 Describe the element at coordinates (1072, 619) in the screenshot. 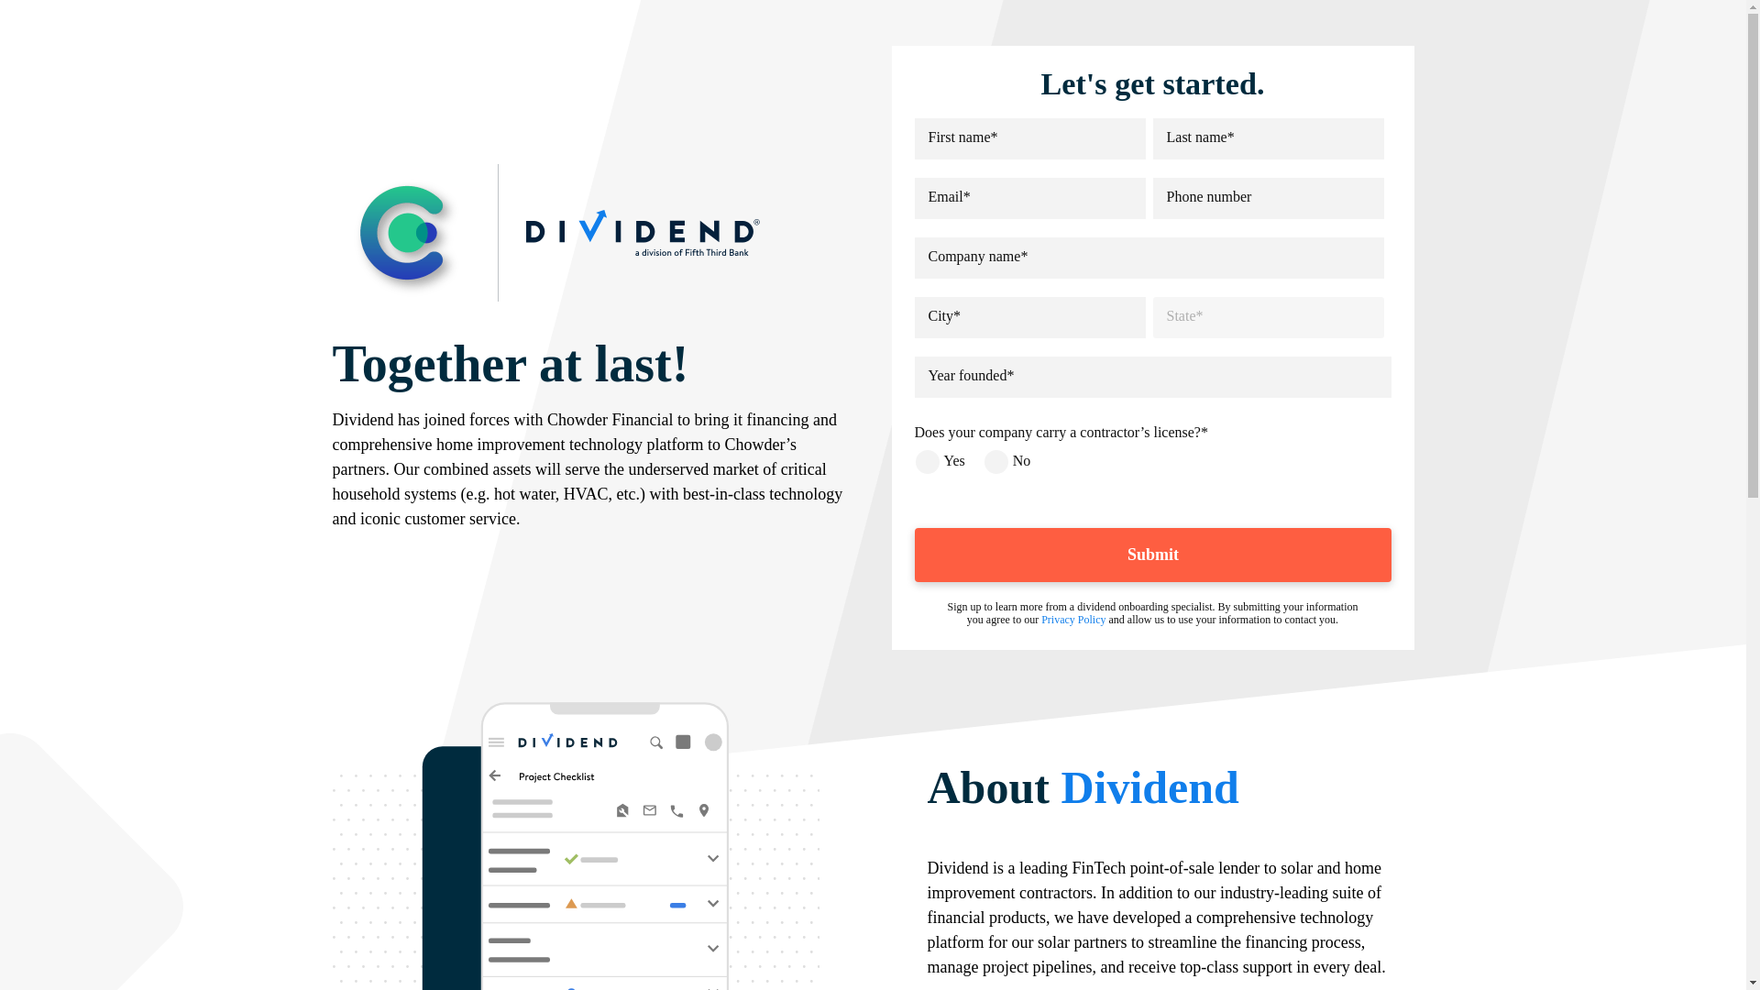

I see `Privacy Policy` at that location.